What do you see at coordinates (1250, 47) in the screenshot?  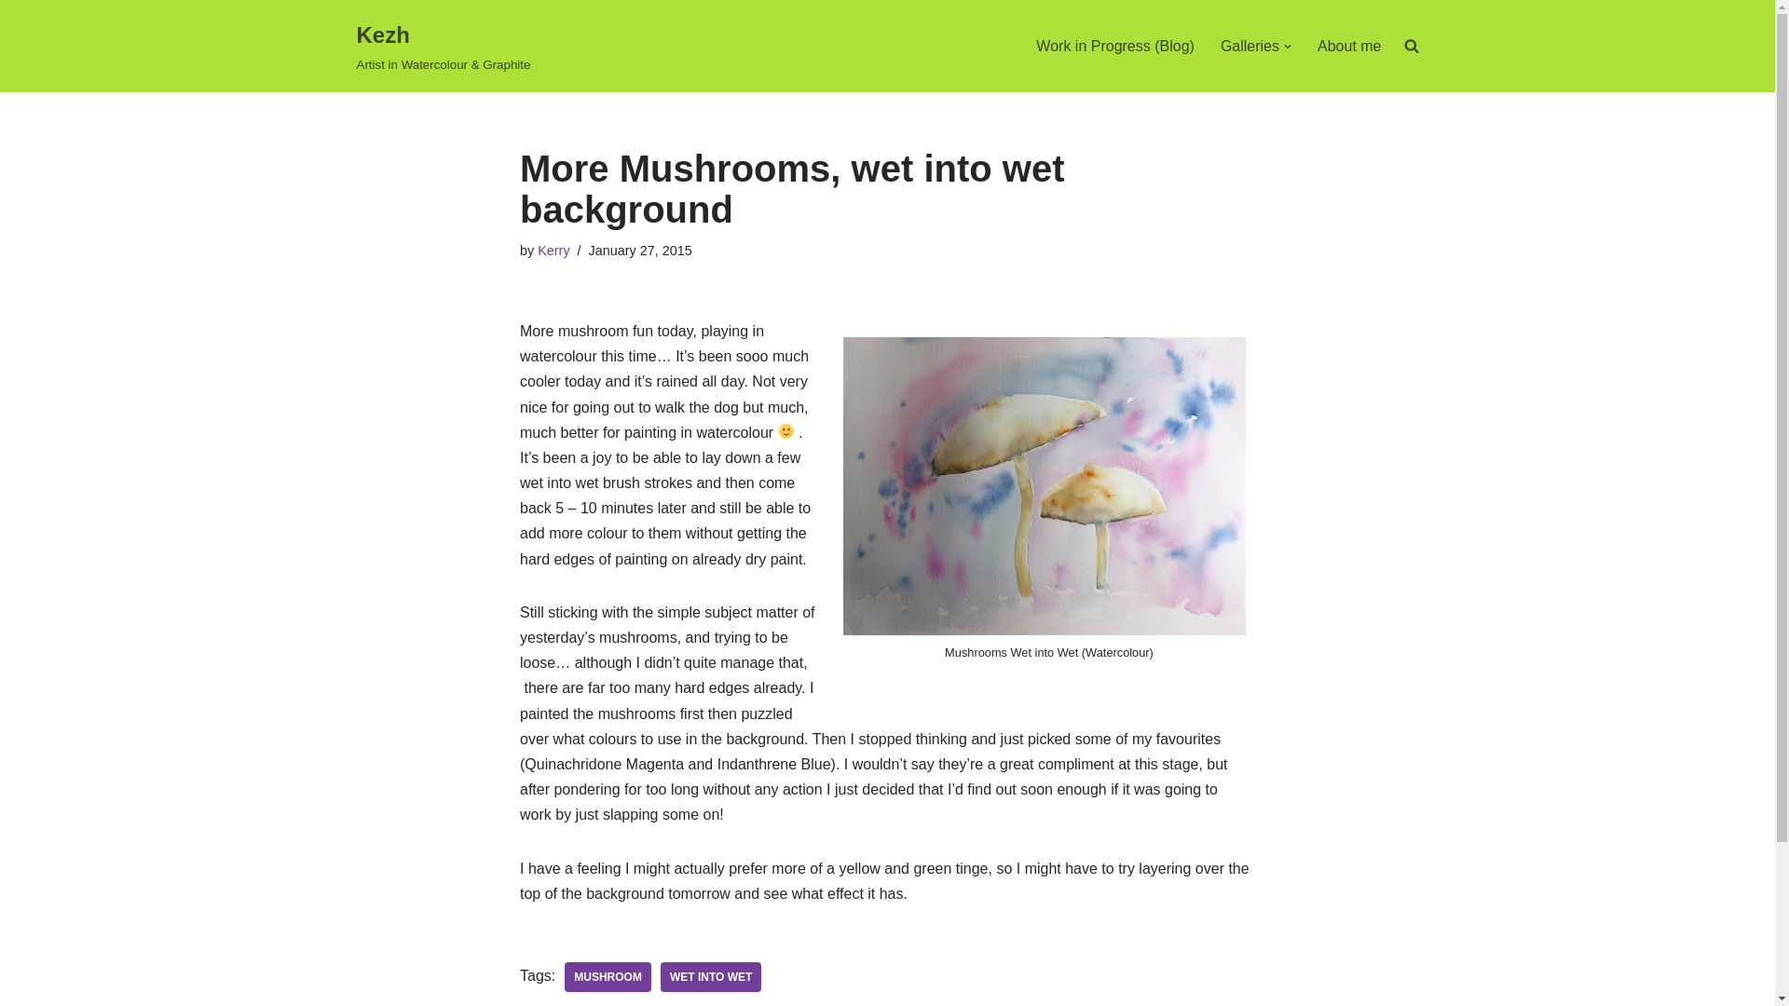 I see `Galleries` at bounding box center [1250, 47].